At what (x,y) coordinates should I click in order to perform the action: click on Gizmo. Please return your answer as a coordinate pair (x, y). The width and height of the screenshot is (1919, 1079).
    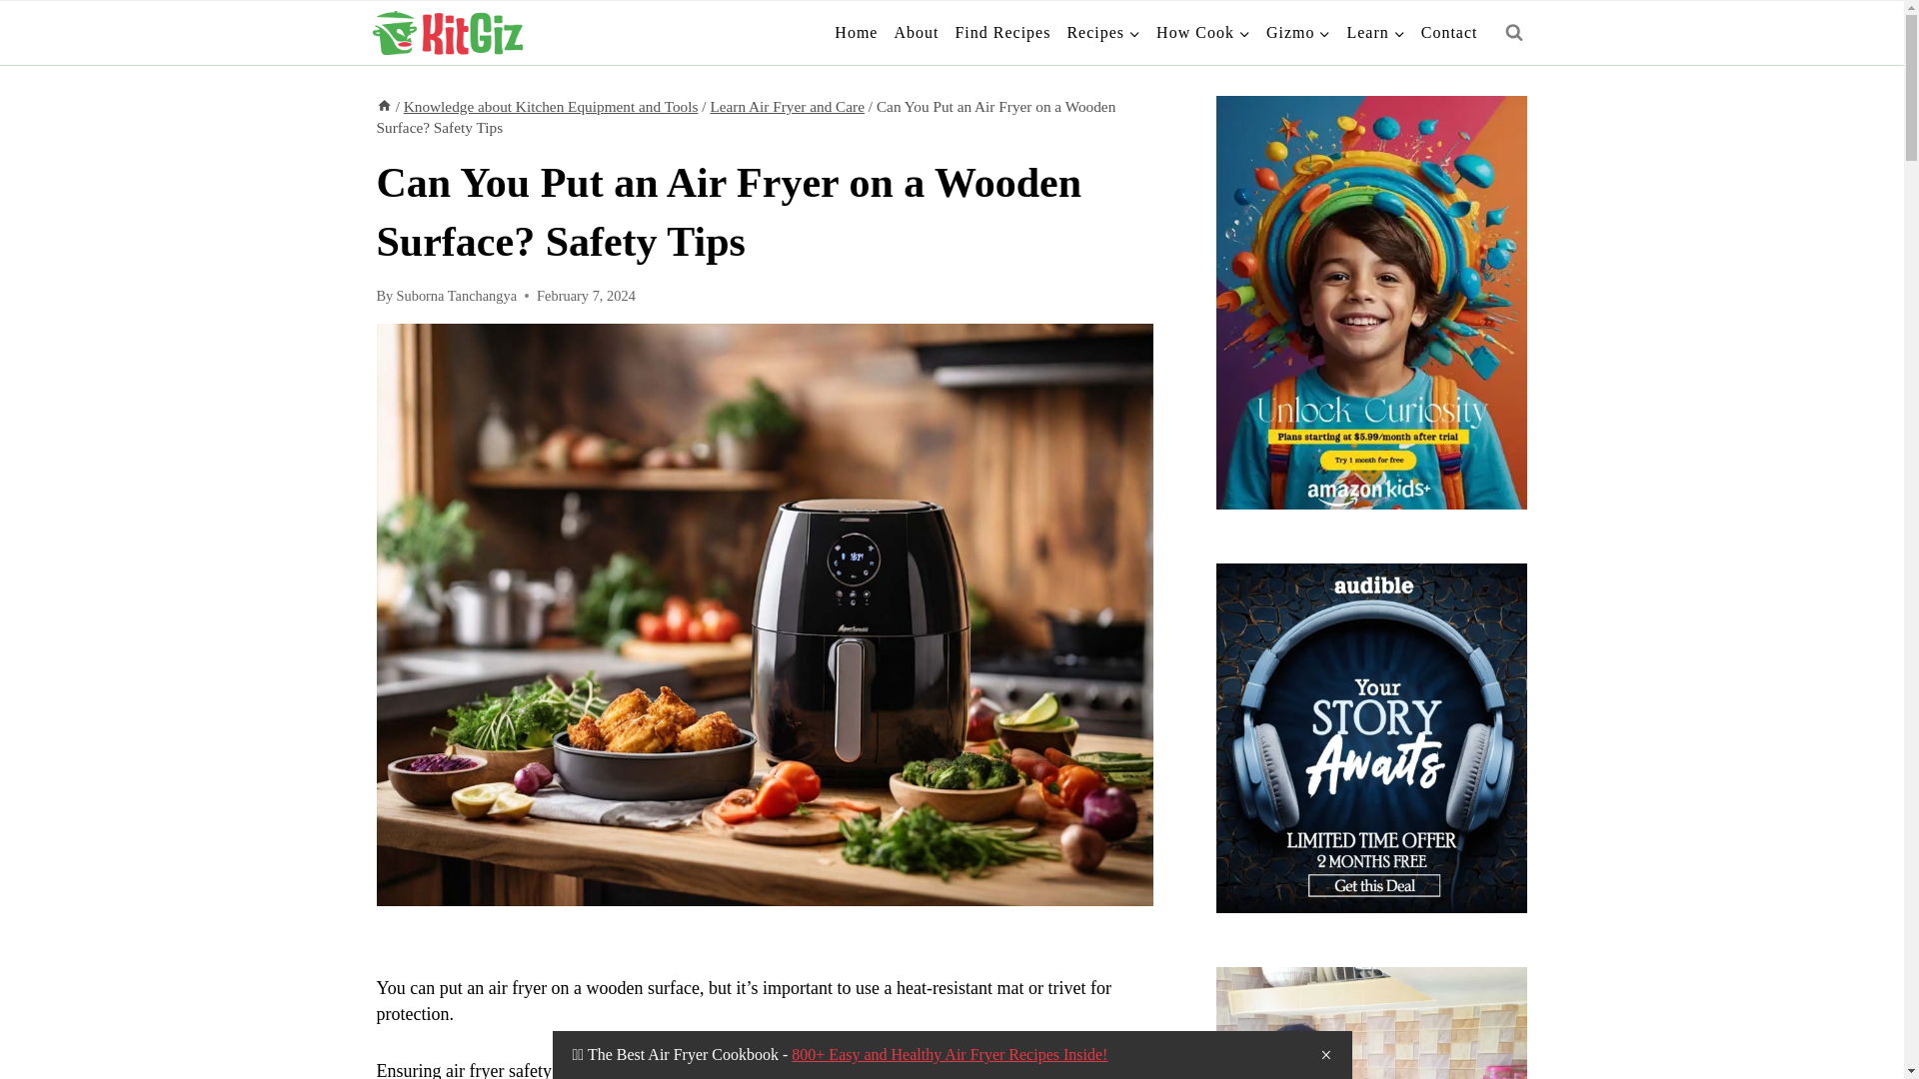
    Looking at the image, I should click on (1299, 33).